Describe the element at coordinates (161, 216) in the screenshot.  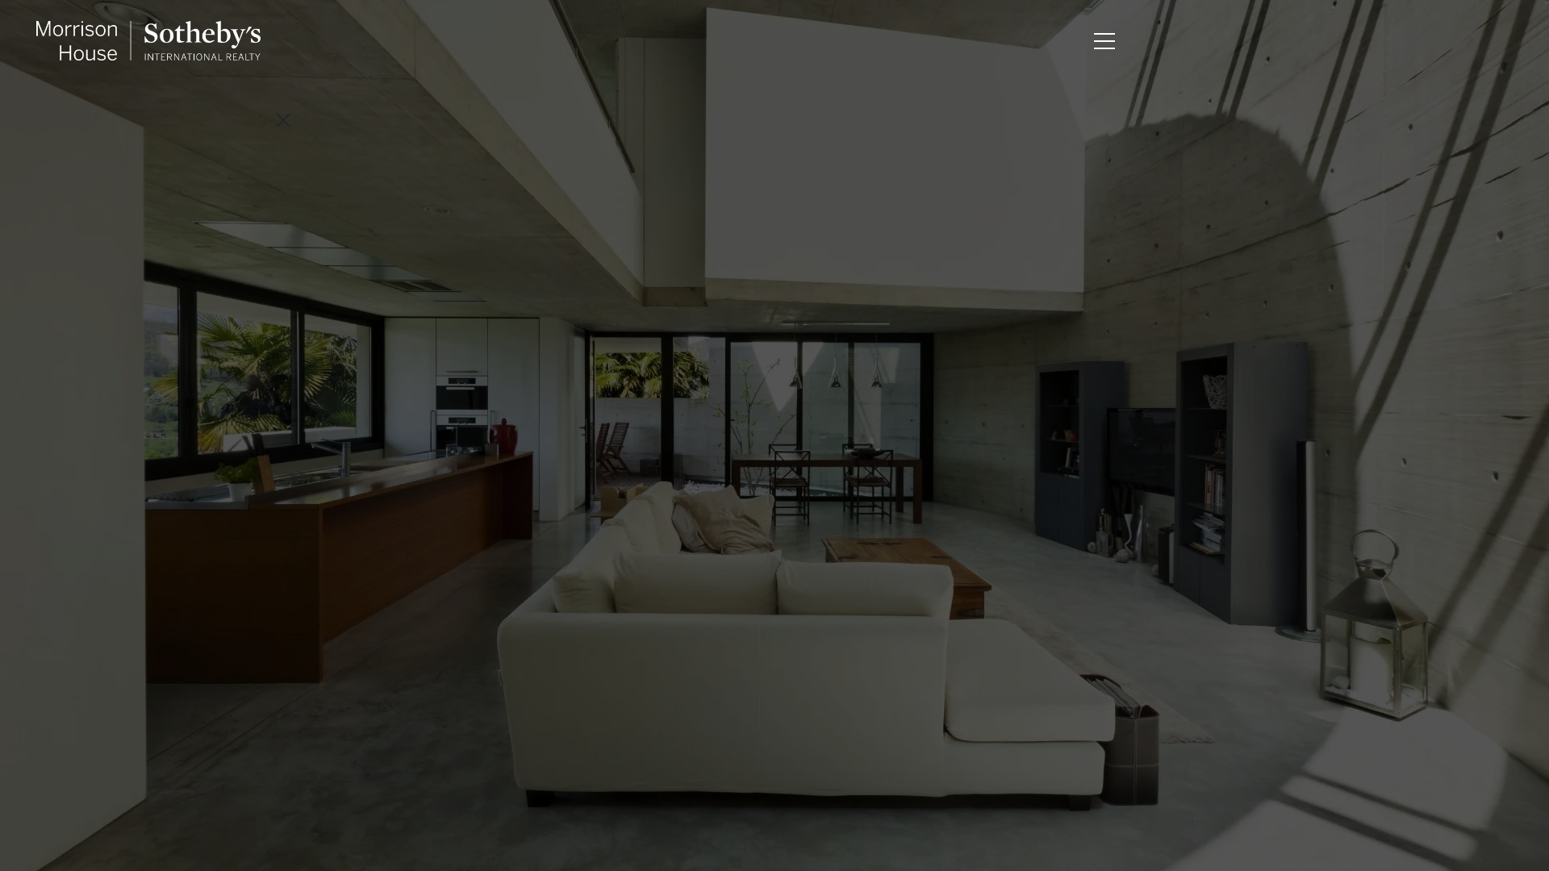
I see `HOME` at that location.